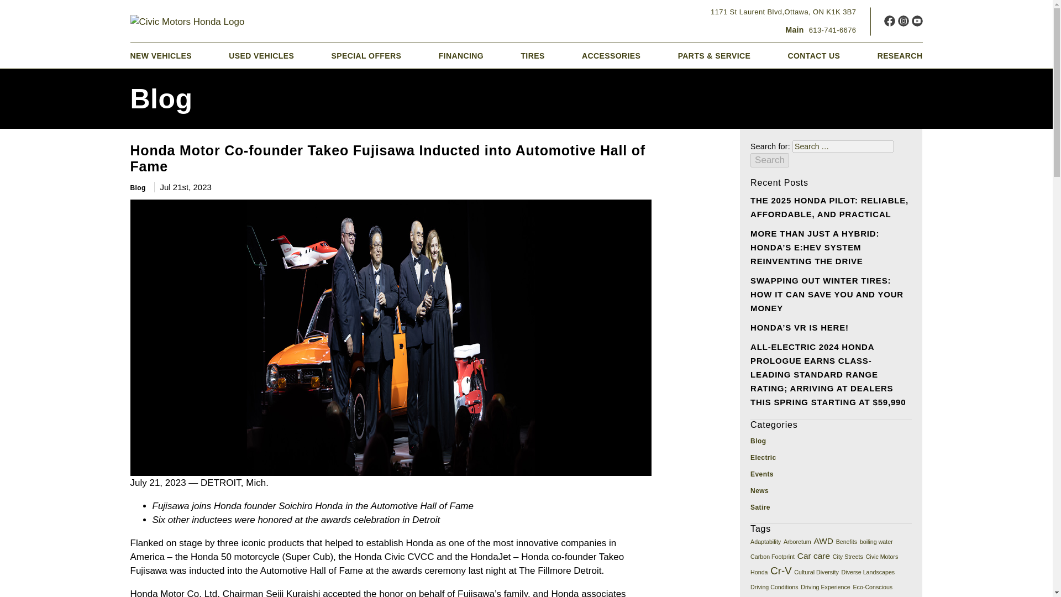 This screenshot has height=597, width=1061. I want to click on SPECIAL OFFERS, so click(769, 160).